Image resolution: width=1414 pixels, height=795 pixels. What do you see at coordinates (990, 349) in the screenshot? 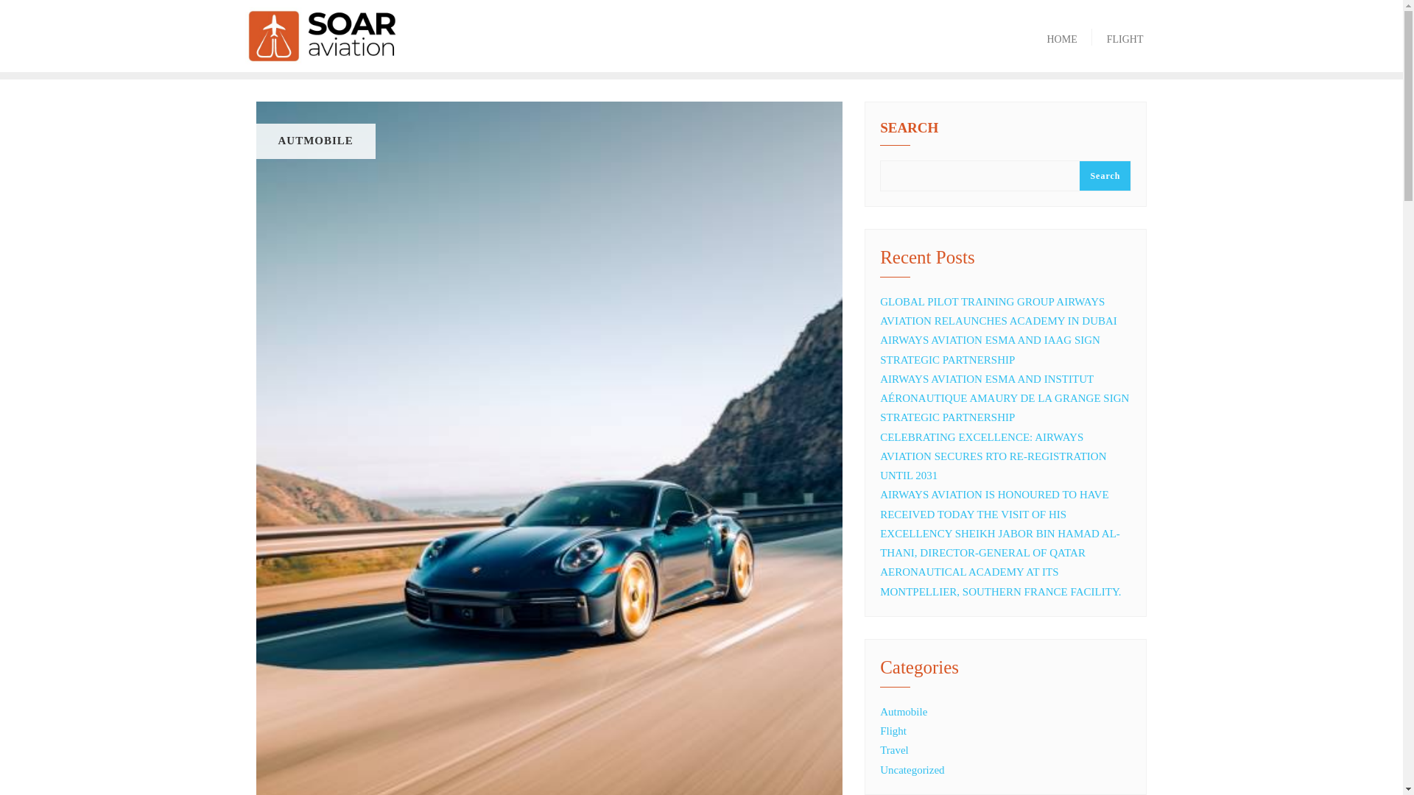
I see `AIRWAYS AVIATION ESMA AND IAAG SIGN STRATEGIC PARTNERSHIP` at bounding box center [990, 349].